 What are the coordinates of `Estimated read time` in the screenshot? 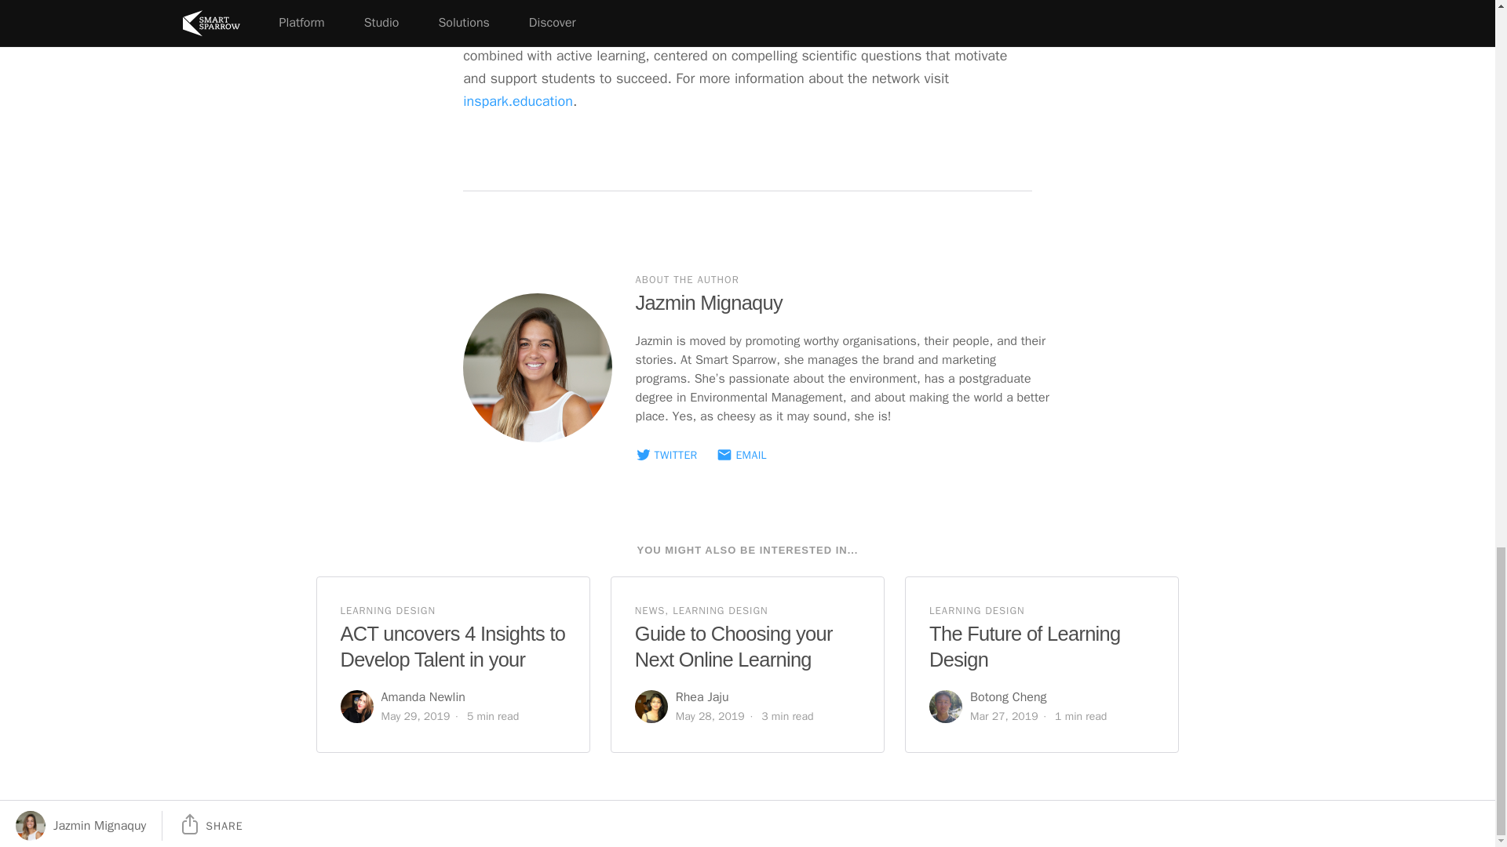 It's located at (493, 717).